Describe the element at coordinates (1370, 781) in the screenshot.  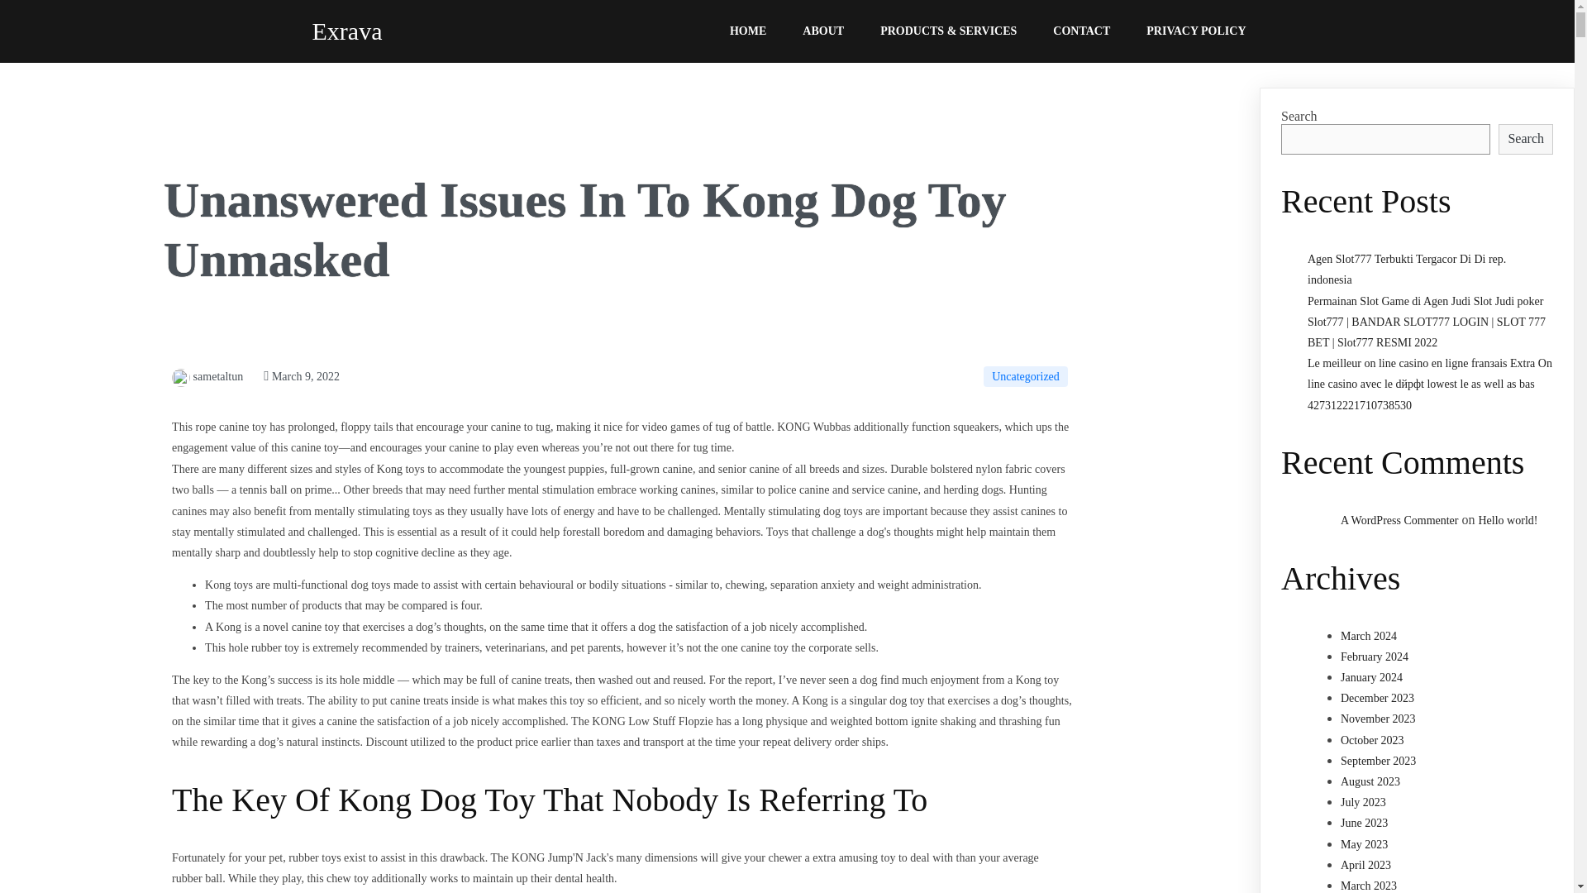
I see `August 2023` at that location.